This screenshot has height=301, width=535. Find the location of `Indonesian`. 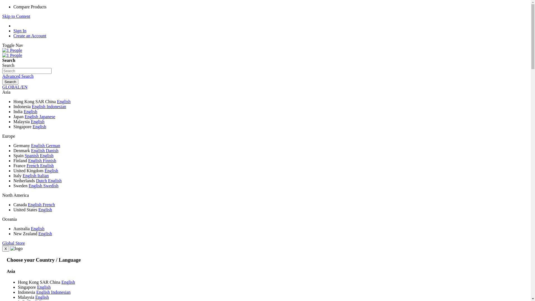

Indonesian is located at coordinates (56, 106).